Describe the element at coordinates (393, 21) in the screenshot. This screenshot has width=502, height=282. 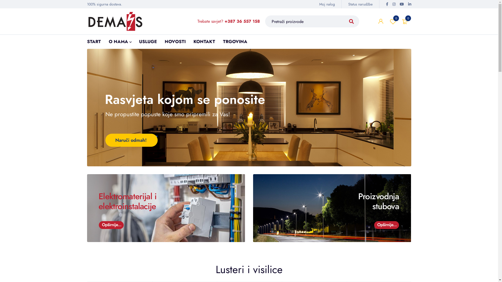
I see `Wishlist
0` at that location.